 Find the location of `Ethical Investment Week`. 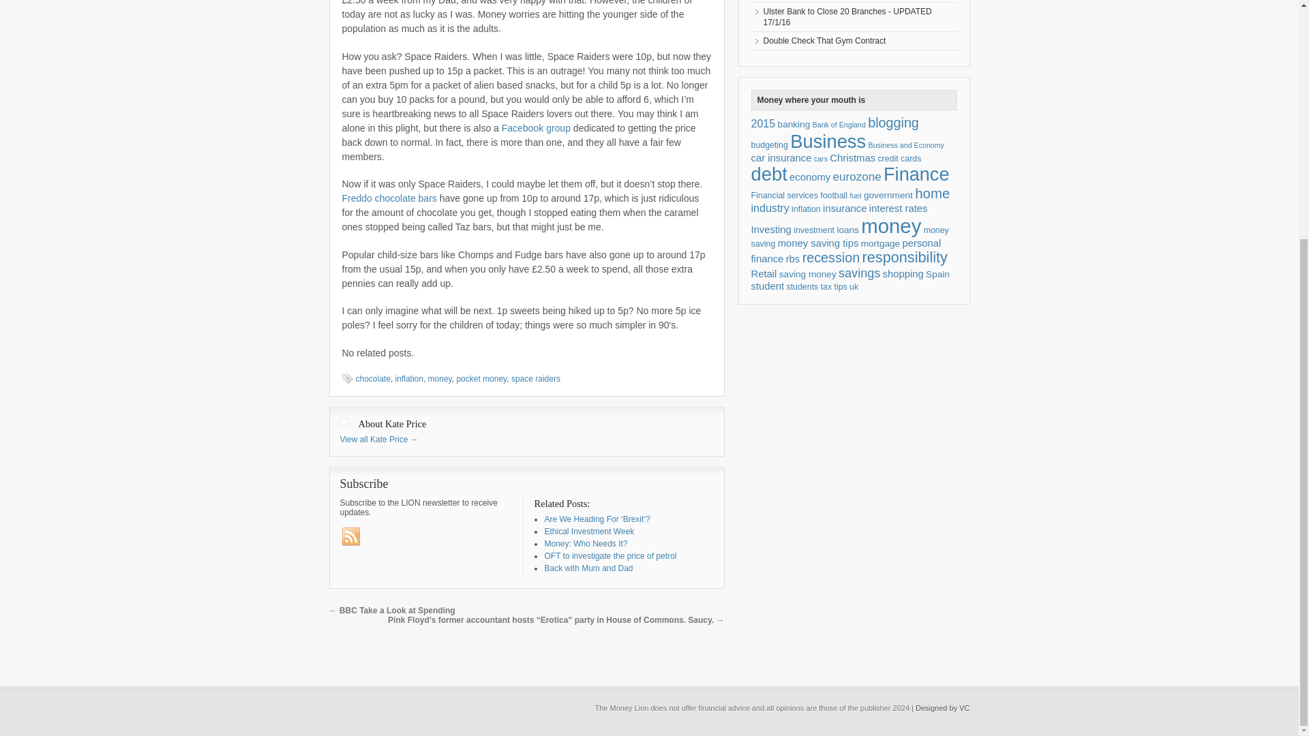

Ethical Investment Week is located at coordinates (589, 532).